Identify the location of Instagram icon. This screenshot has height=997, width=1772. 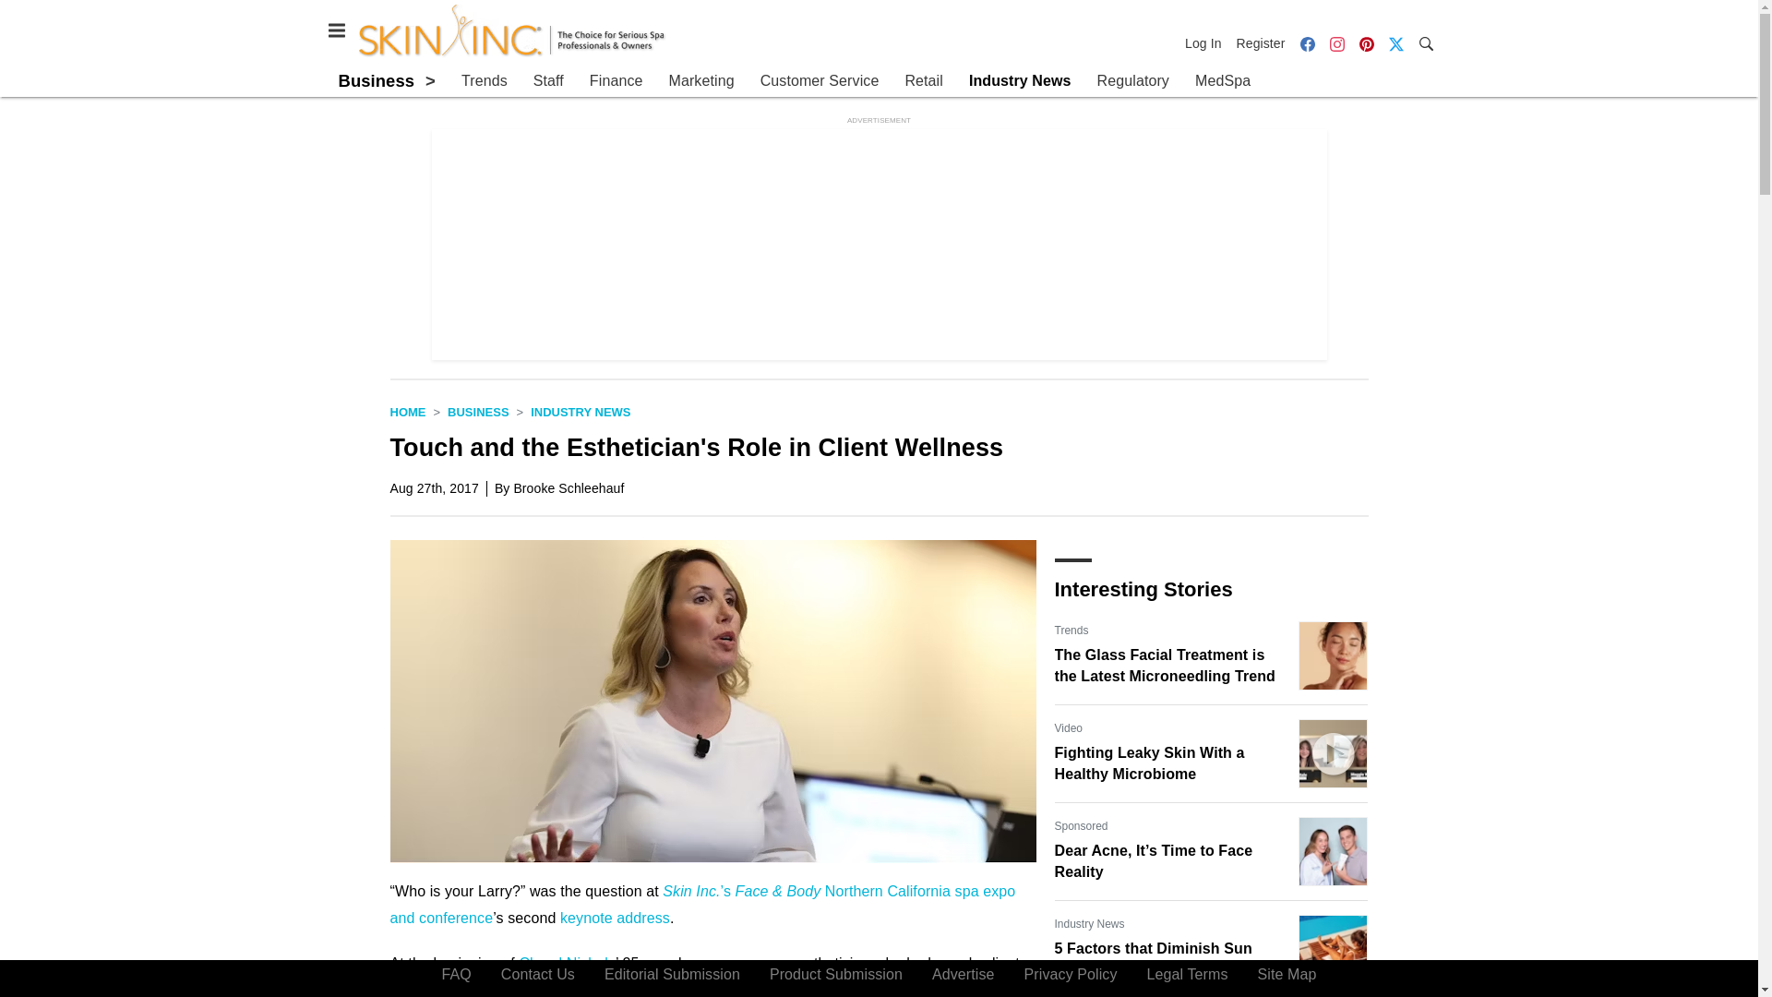
(1336, 42).